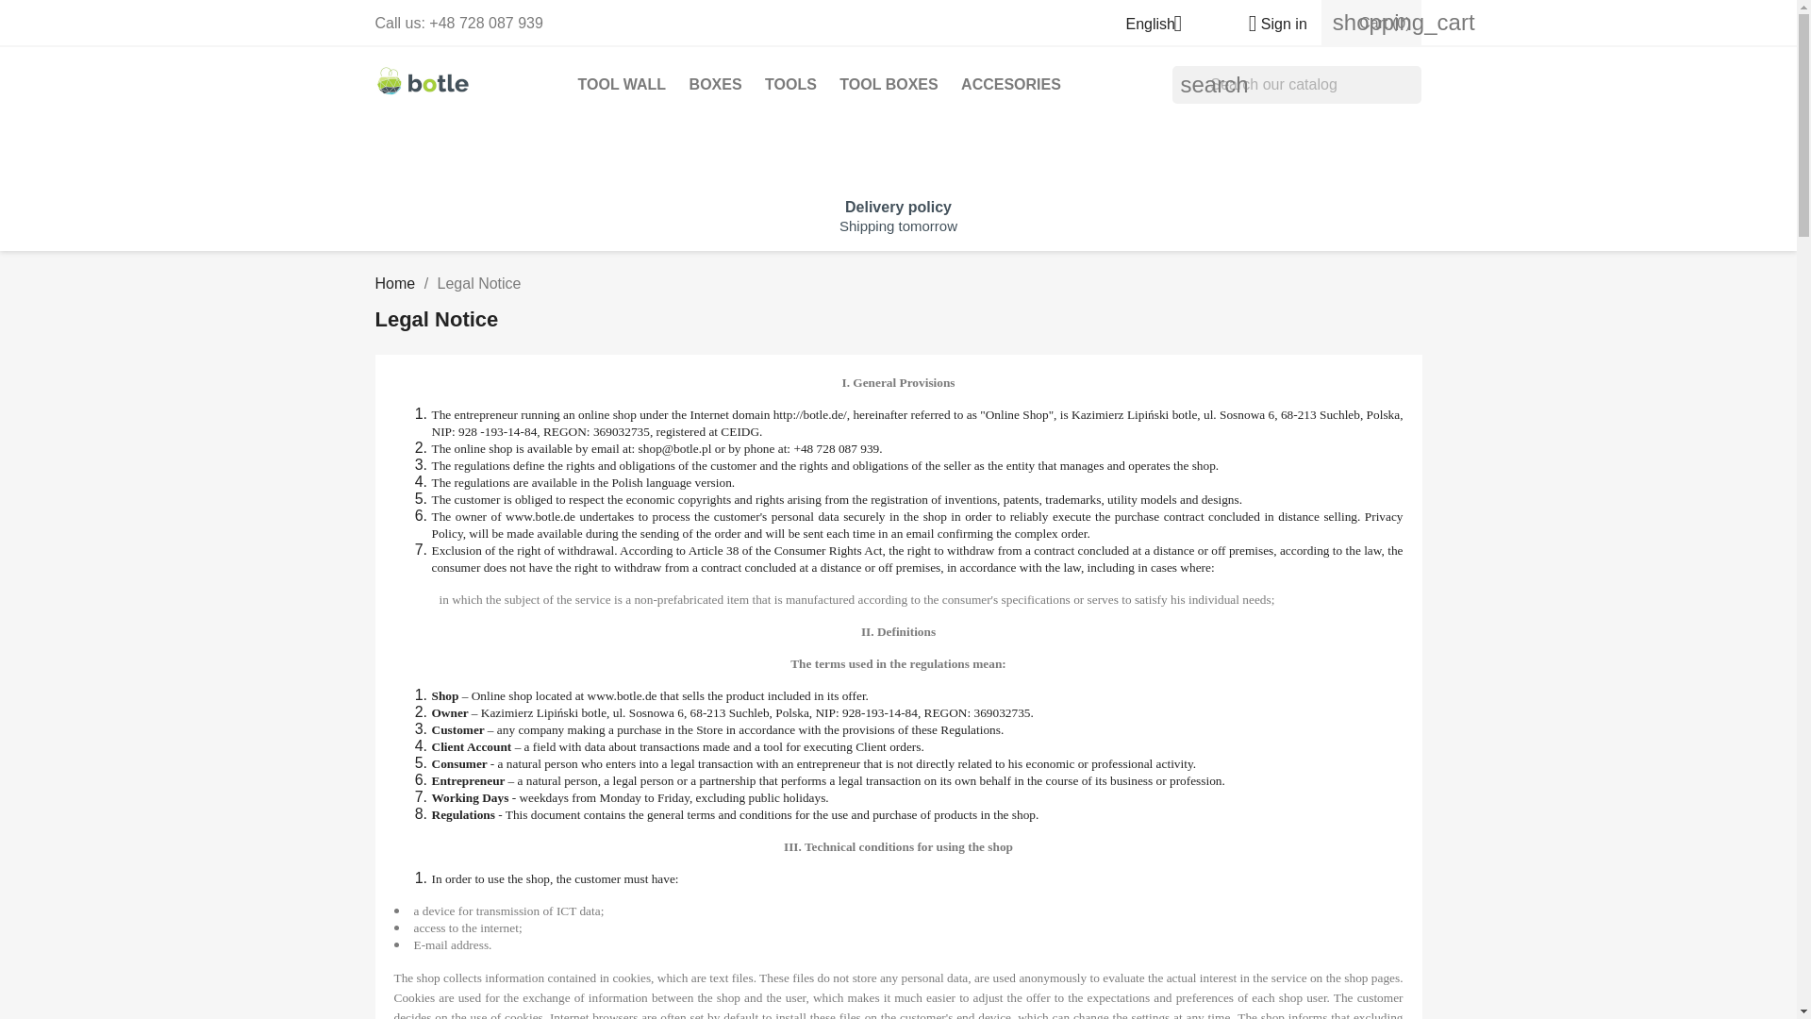 This screenshot has width=1811, height=1019. I want to click on TOOLS, so click(790, 85).